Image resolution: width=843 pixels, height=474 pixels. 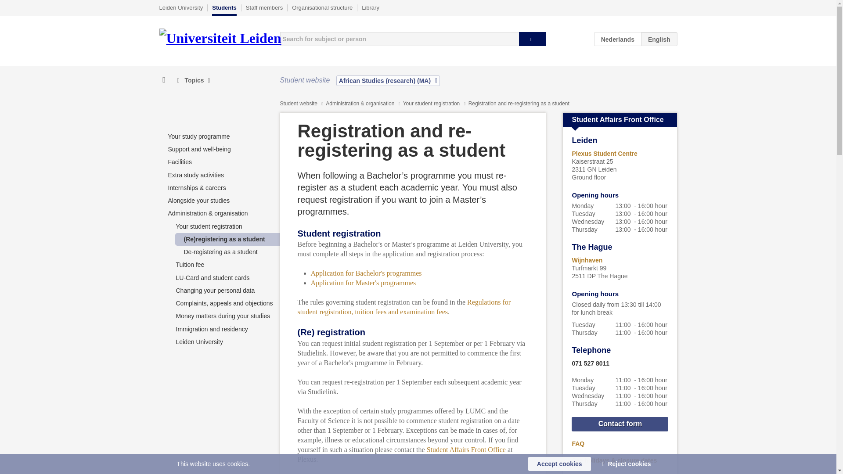 I want to click on NL, so click(x=618, y=39).